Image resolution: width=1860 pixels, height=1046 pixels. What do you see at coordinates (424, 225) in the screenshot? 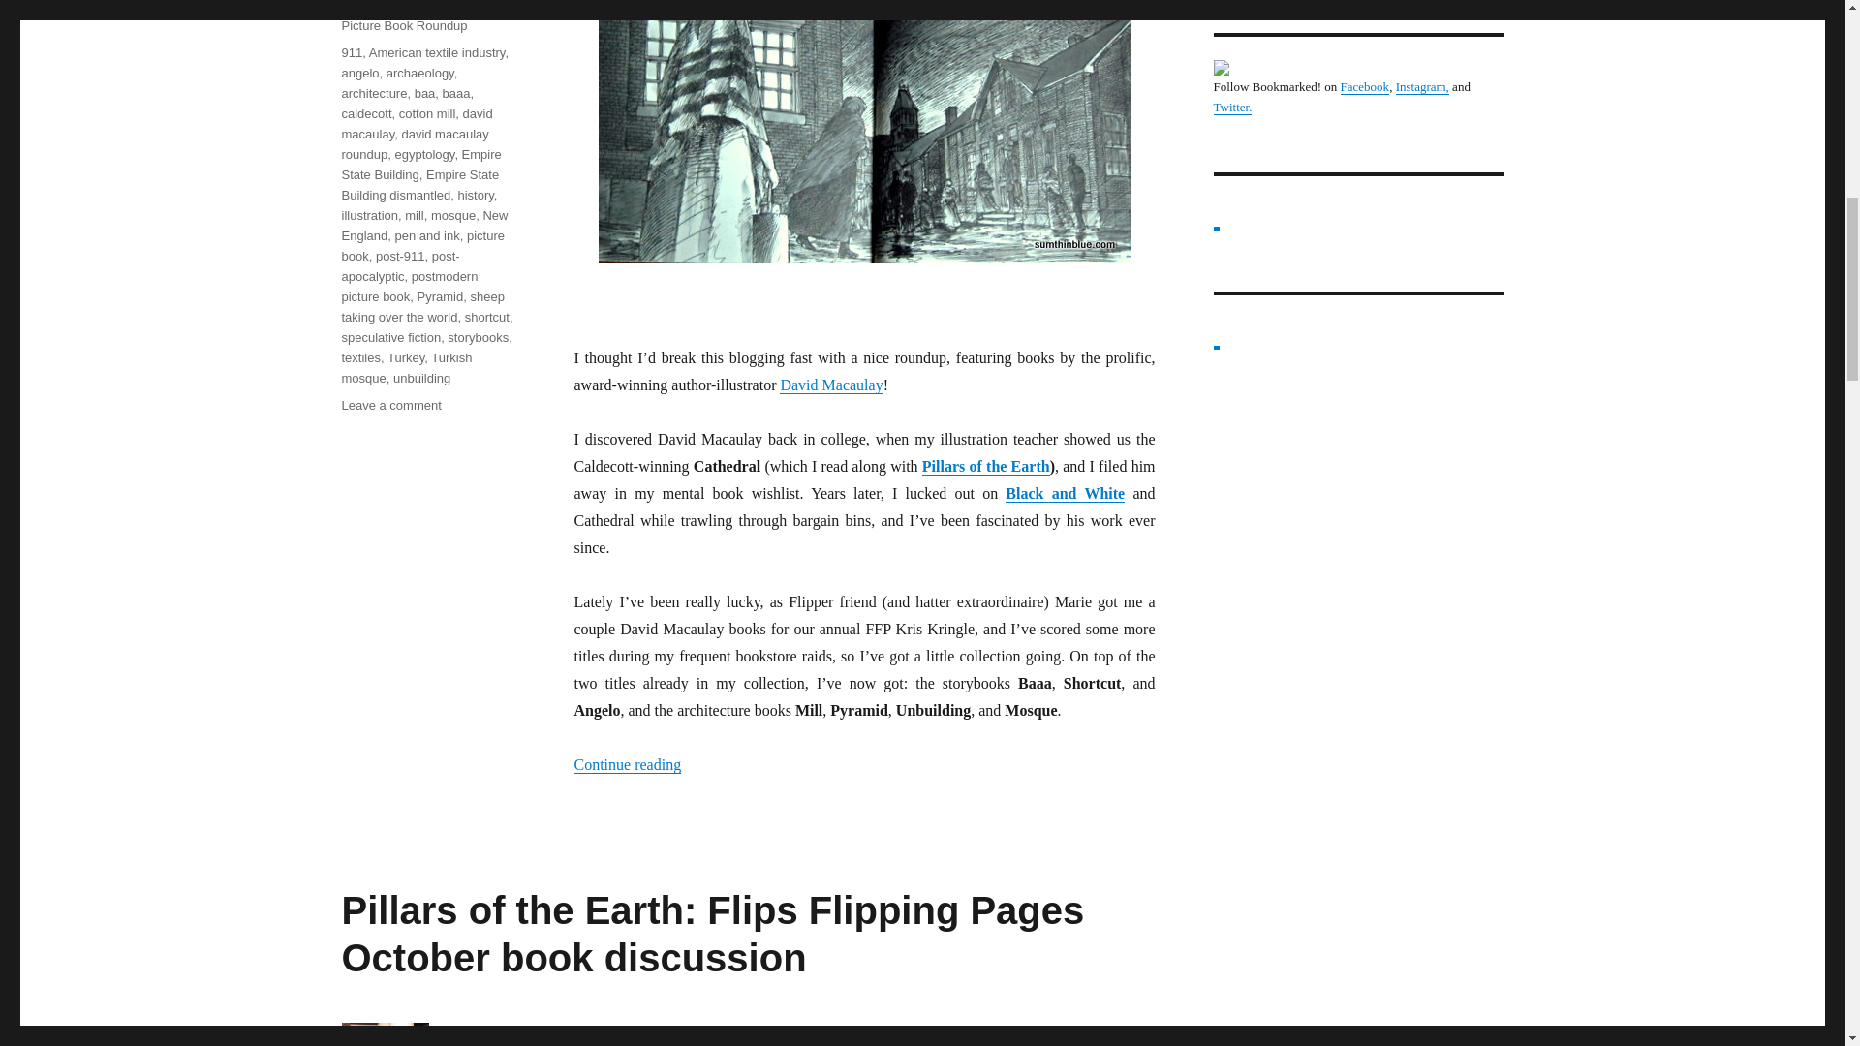
I see `New England` at bounding box center [424, 225].